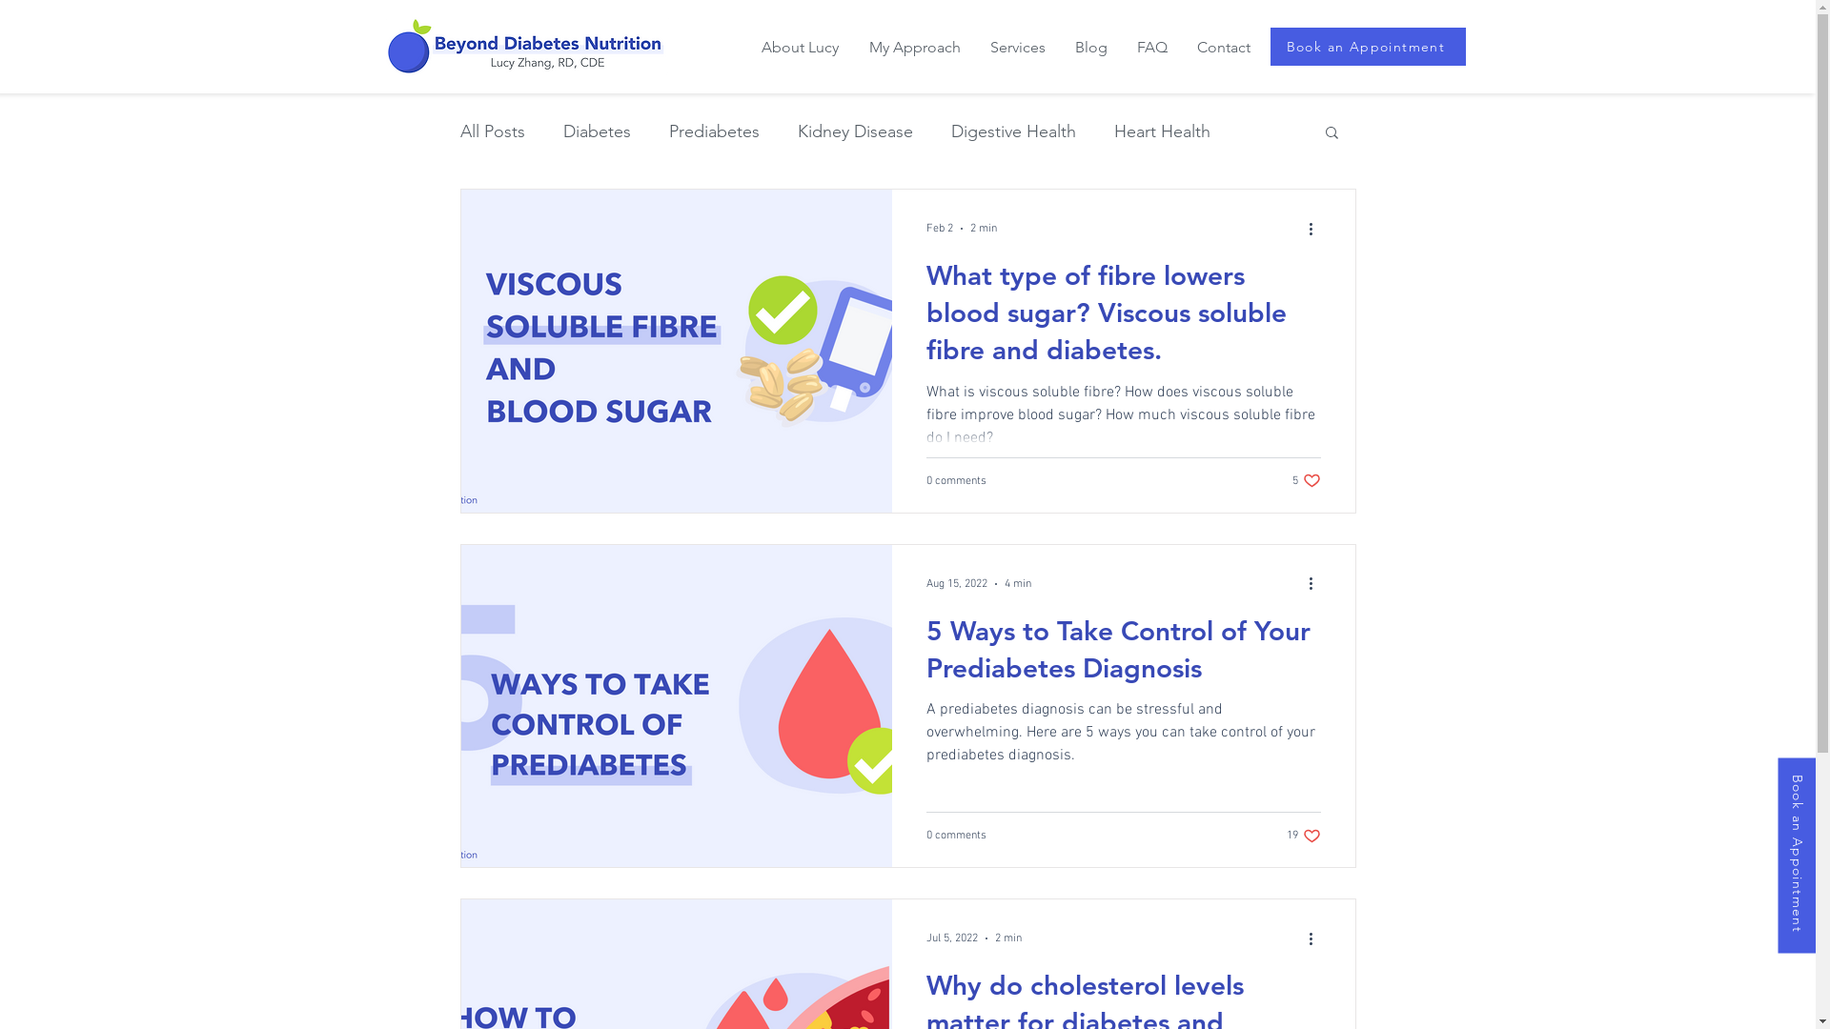 The height and width of the screenshot is (1029, 1830). What do you see at coordinates (1367, 47) in the screenshot?
I see `Book an Appointment` at bounding box center [1367, 47].